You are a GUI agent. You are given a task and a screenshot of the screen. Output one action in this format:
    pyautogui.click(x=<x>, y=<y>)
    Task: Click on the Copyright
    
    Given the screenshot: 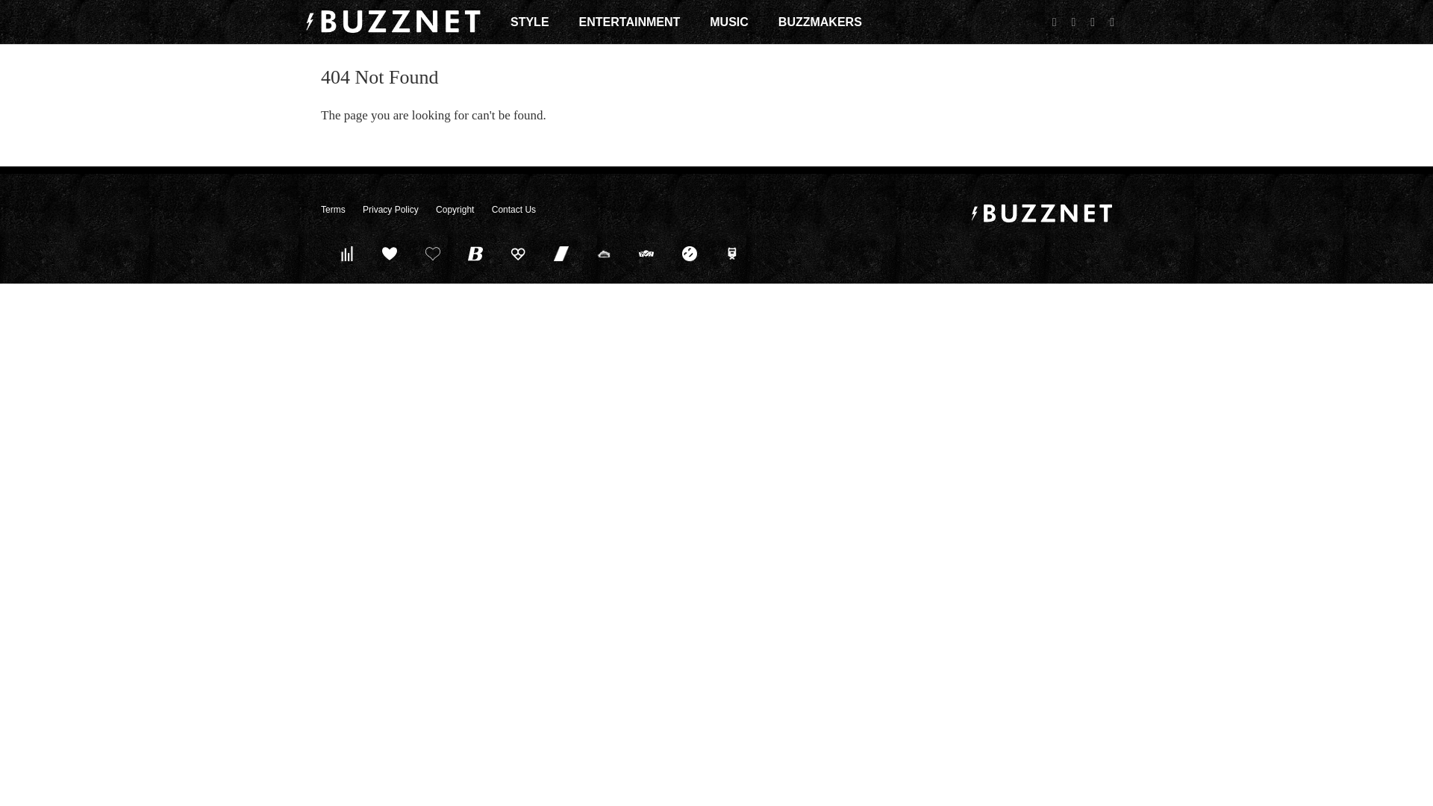 What is the action you would take?
    pyautogui.click(x=455, y=210)
    